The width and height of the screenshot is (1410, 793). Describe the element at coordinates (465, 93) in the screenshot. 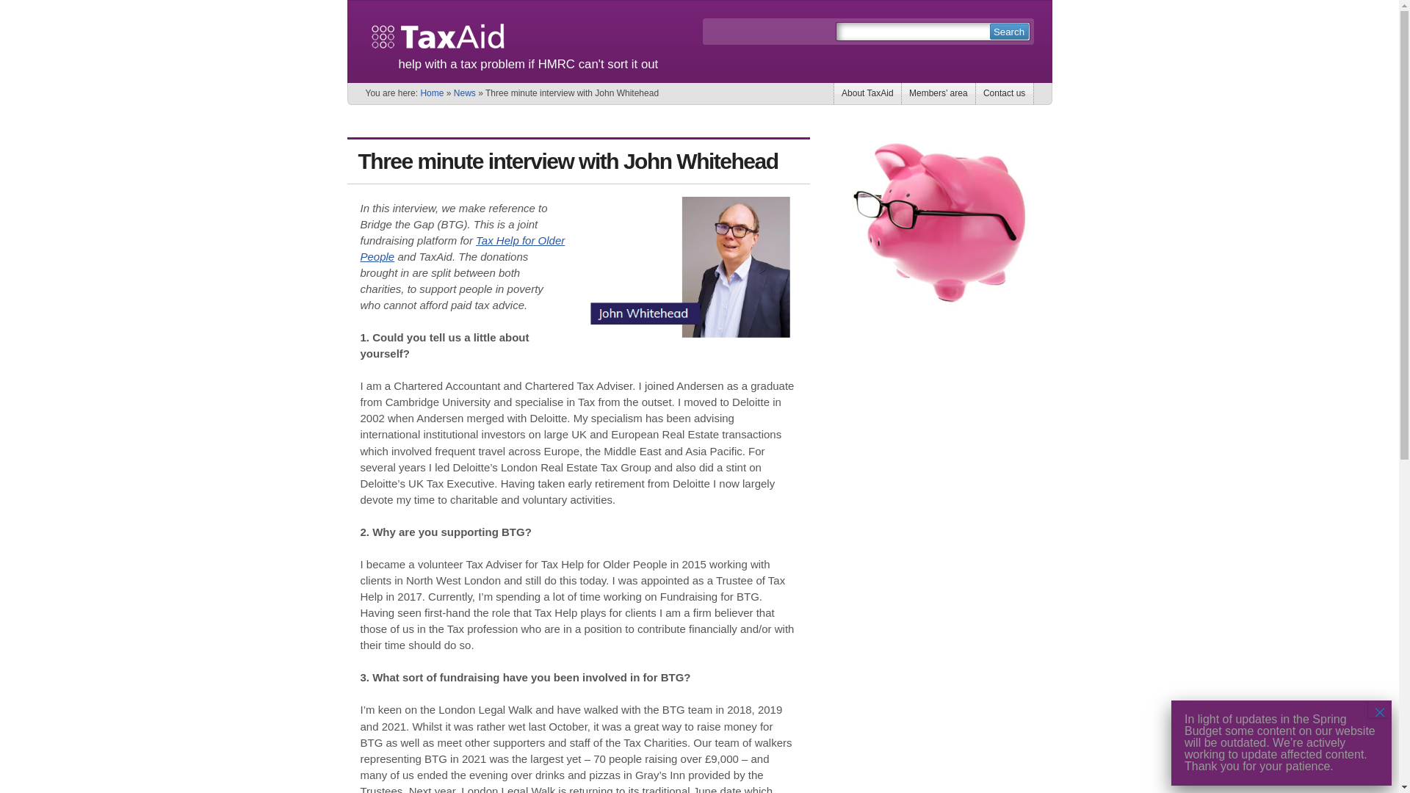

I see `News` at that location.